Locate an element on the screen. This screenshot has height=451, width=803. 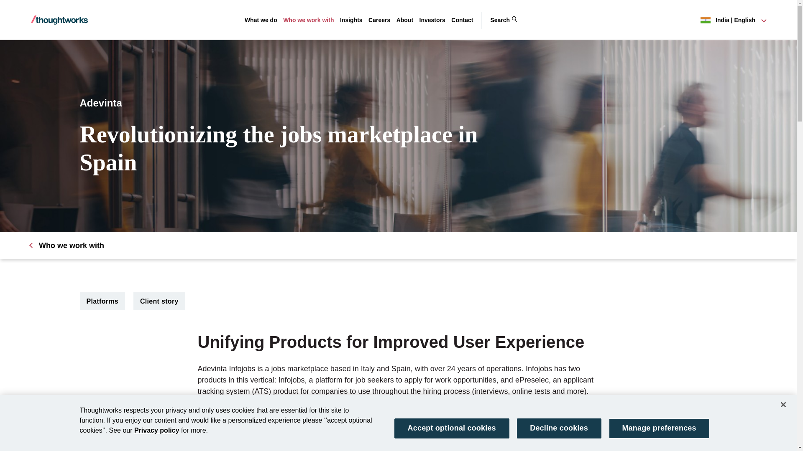
Who we work with is located at coordinates (309, 20).